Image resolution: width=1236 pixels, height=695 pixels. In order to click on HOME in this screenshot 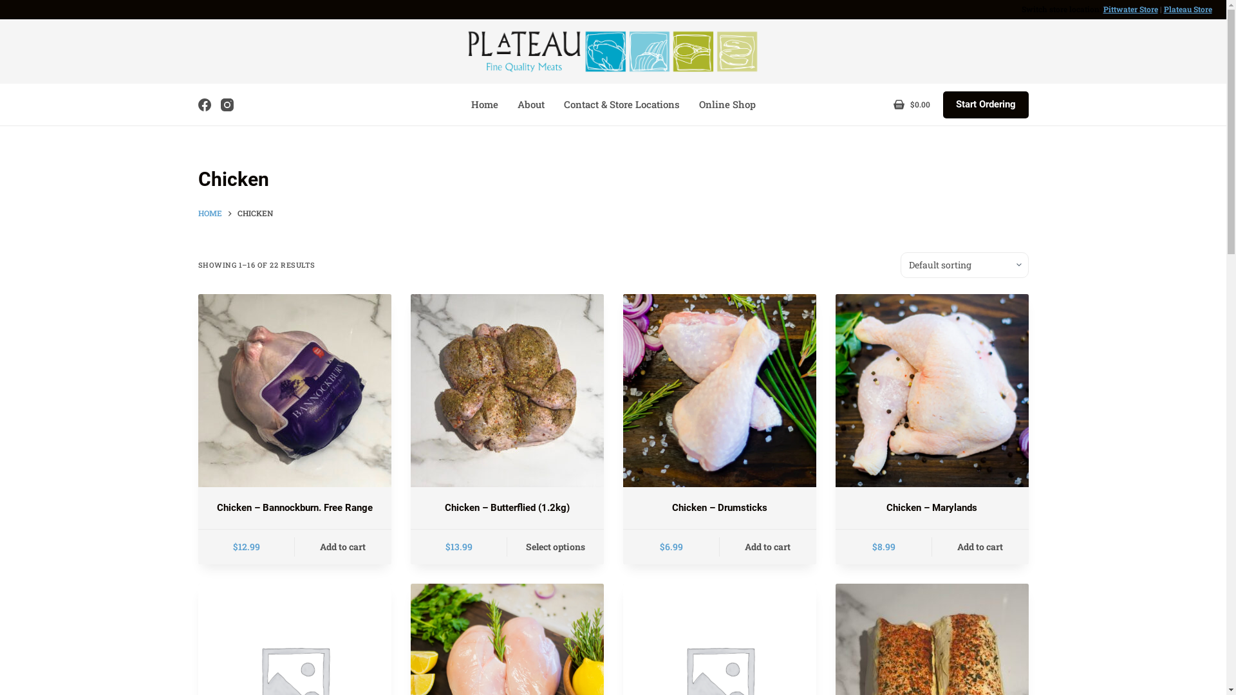, I will do `click(210, 214)`.